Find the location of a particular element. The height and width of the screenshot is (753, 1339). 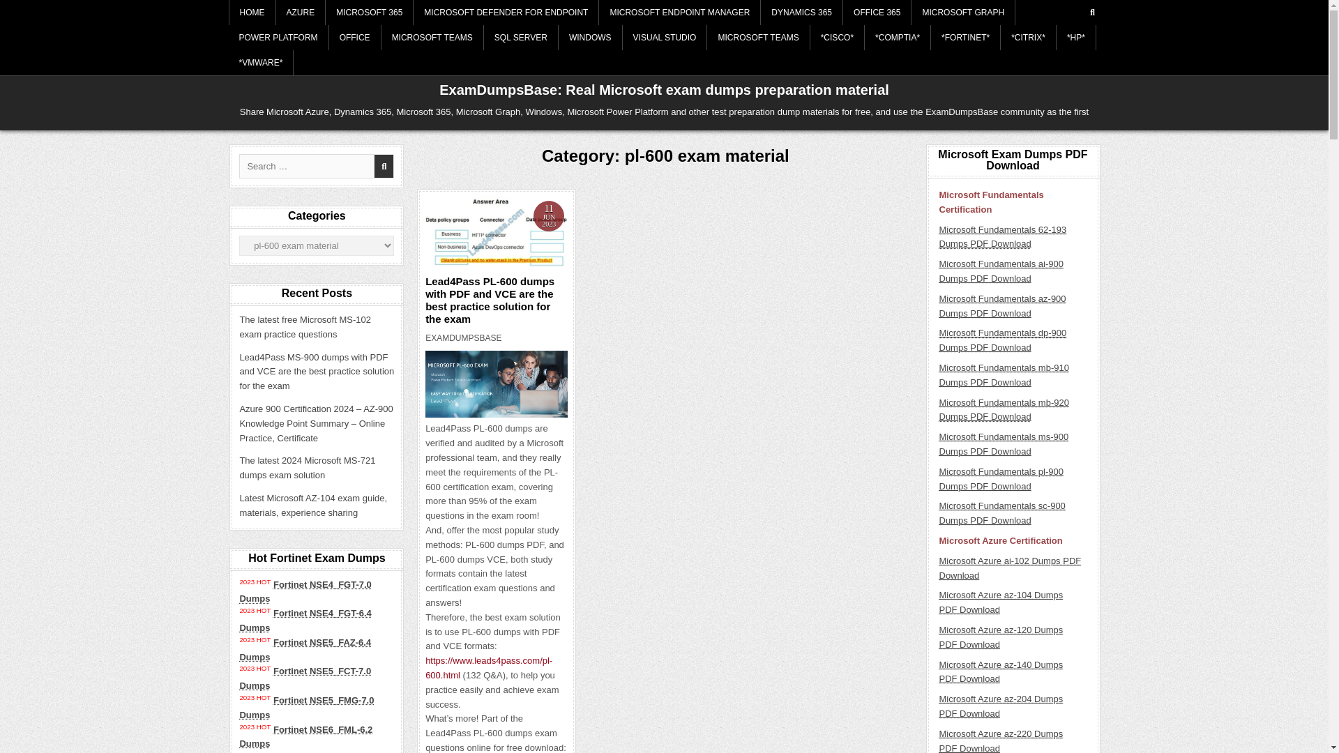

Microsoft Fundamentals sc-900 Dumps PDF Download is located at coordinates (1001, 513).